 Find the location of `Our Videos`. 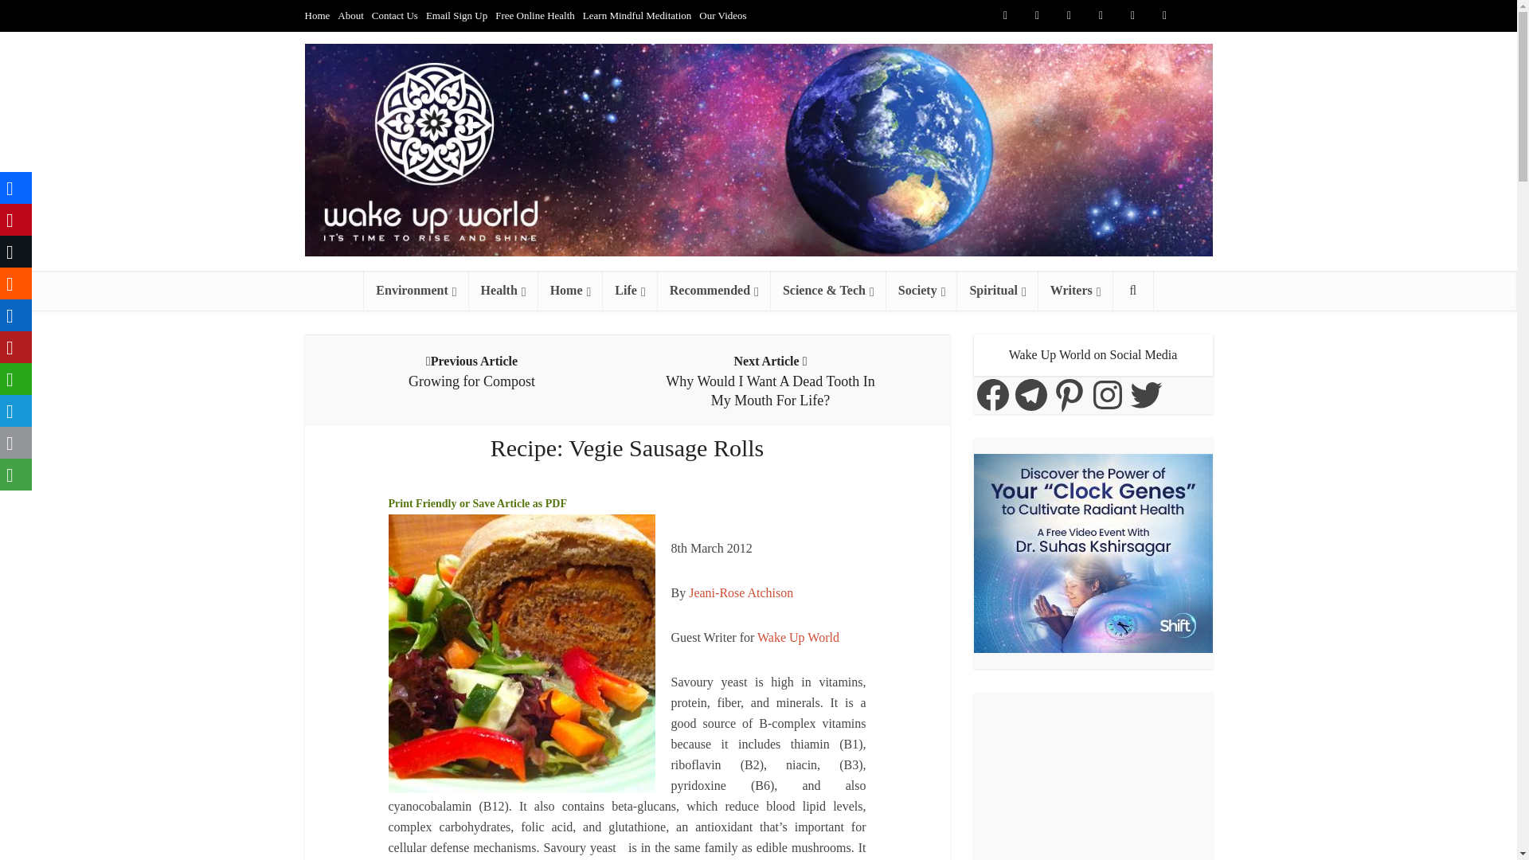

Our Videos is located at coordinates (721, 15).